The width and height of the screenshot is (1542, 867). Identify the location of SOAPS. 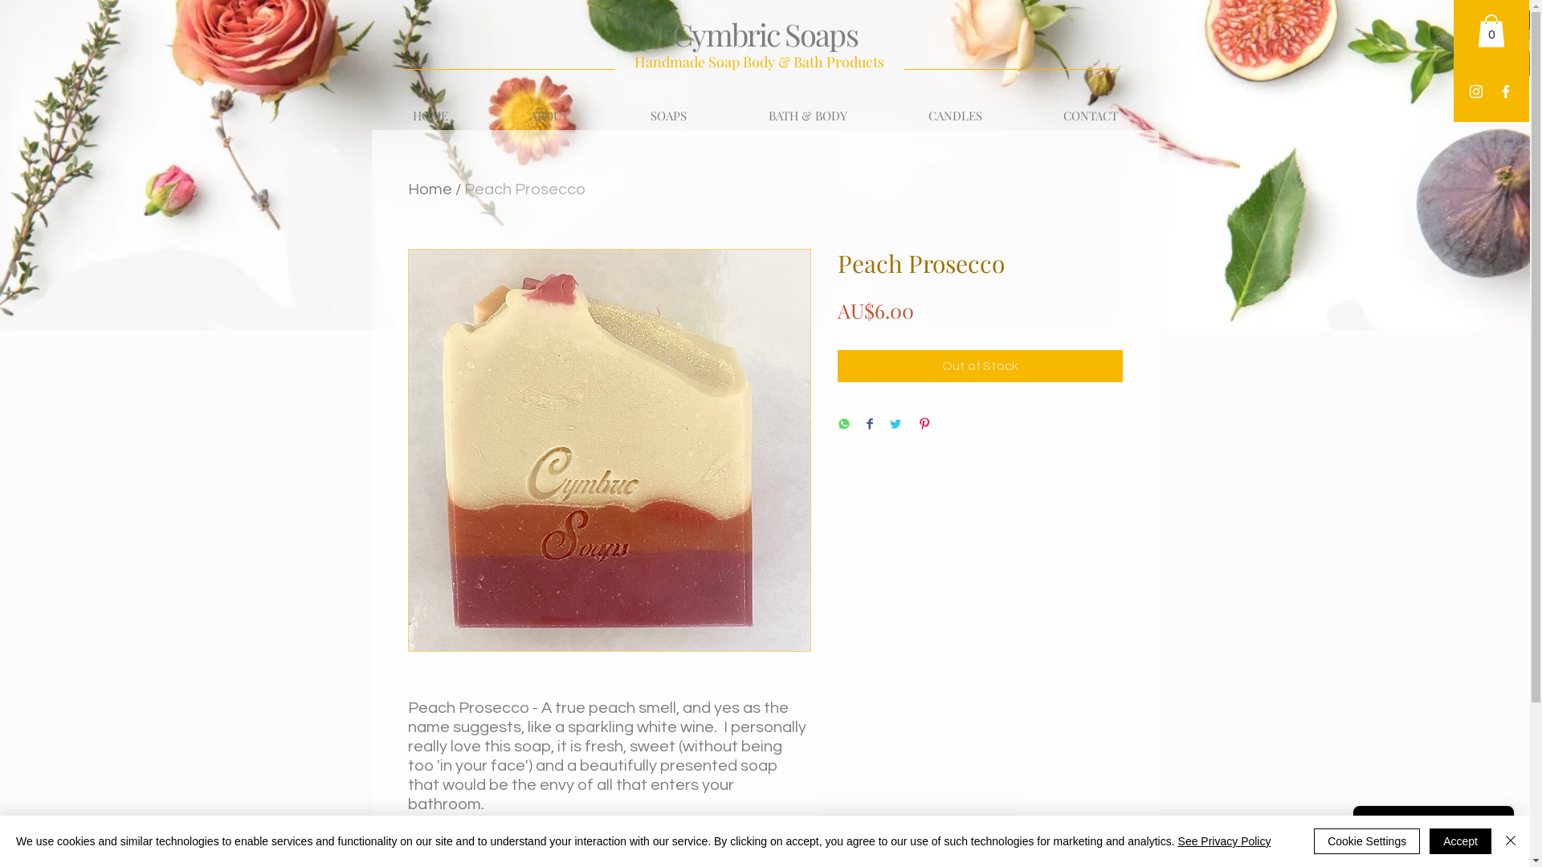
(668, 116).